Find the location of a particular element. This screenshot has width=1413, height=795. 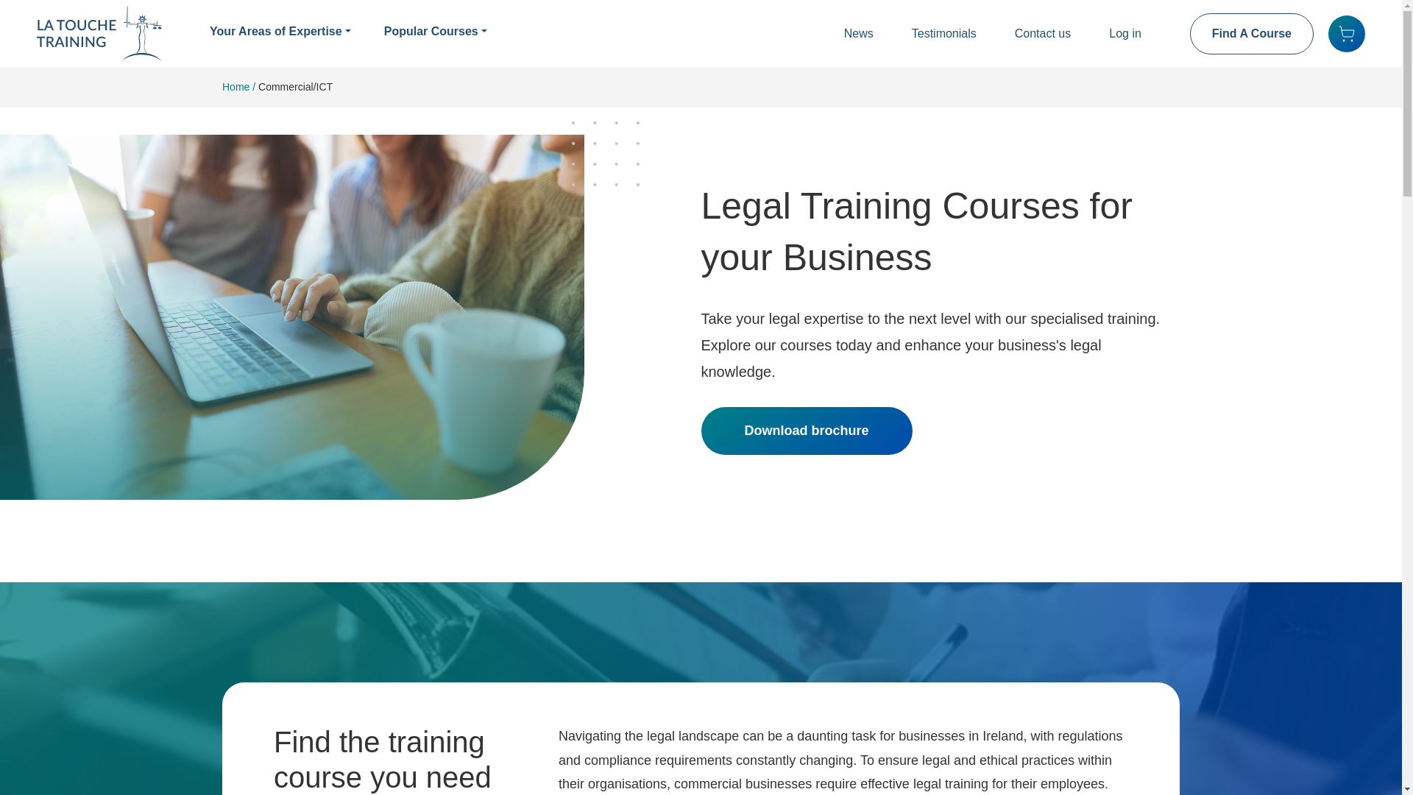

Popular Courses is located at coordinates (436, 32).